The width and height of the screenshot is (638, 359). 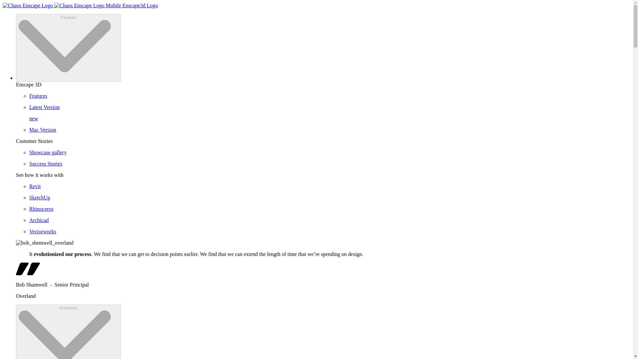 What do you see at coordinates (203, 96) in the screenshot?
I see `Features` at bounding box center [203, 96].